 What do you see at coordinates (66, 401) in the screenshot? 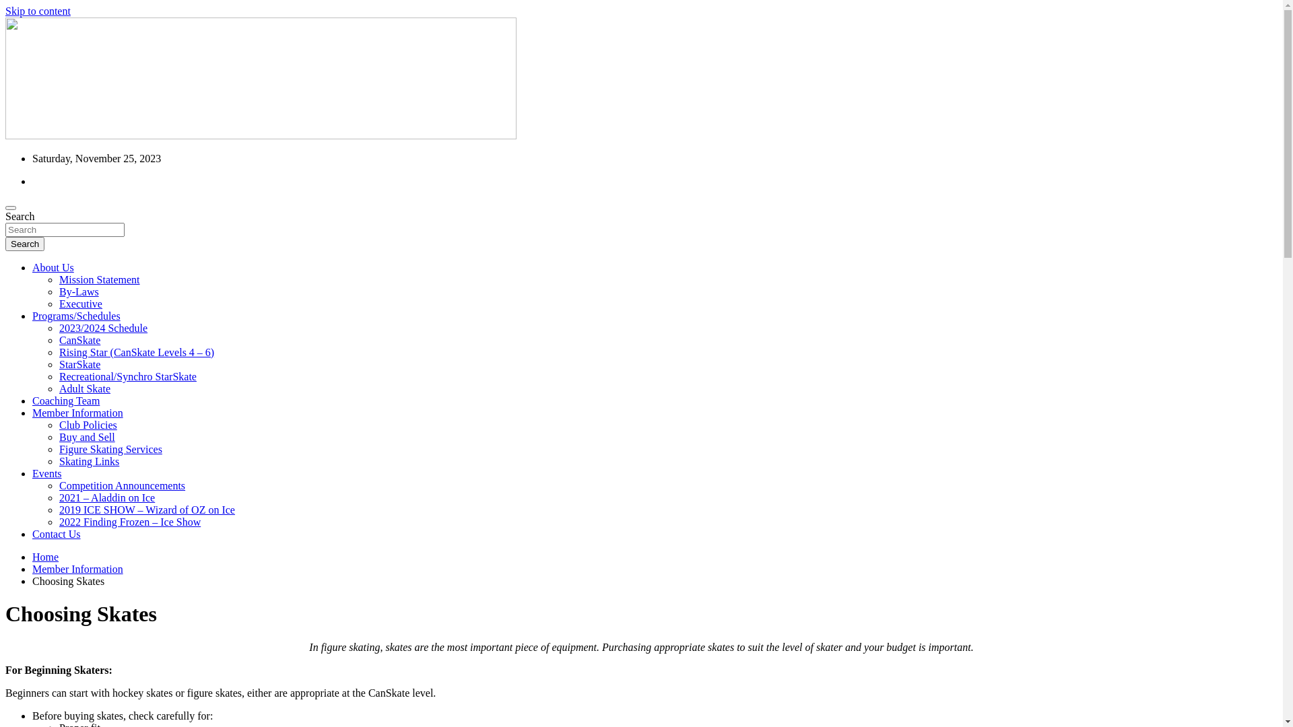
I see `Coaching Team` at bounding box center [66, 401].